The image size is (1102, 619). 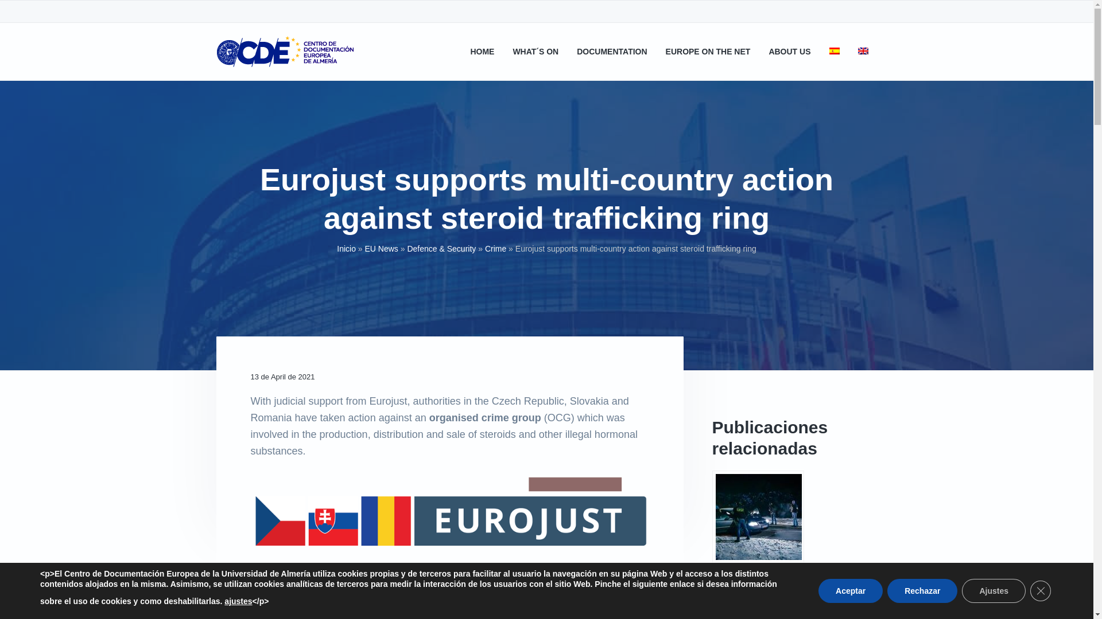 What do you see at coordinates (482, 52) in the screenshot?
I see `HOME` at bounding box center [482, 52].